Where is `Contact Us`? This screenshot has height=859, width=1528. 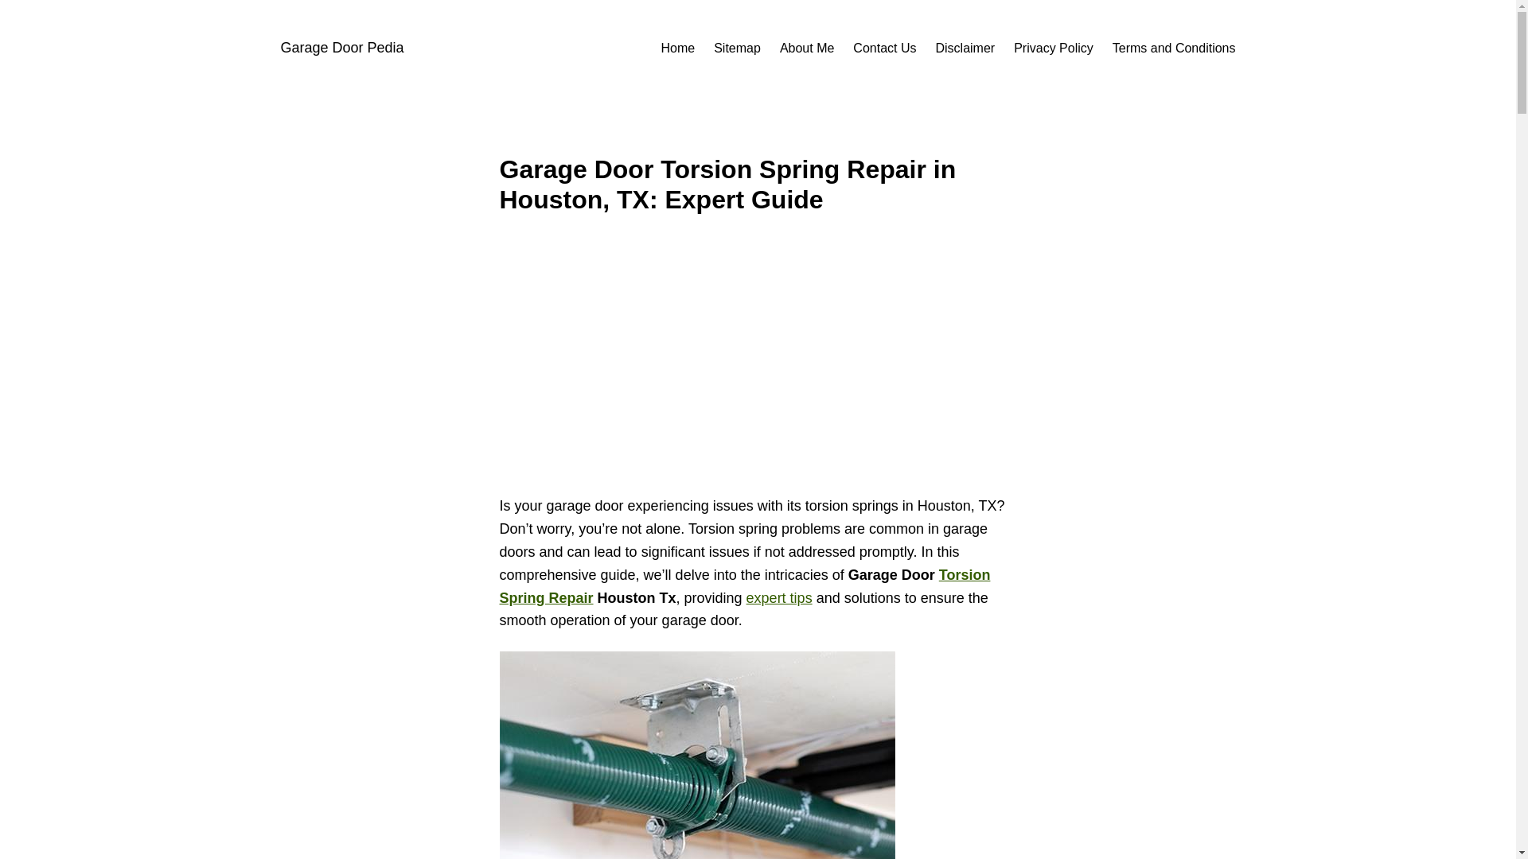 Contact Us is located at coordinates (883, 48).